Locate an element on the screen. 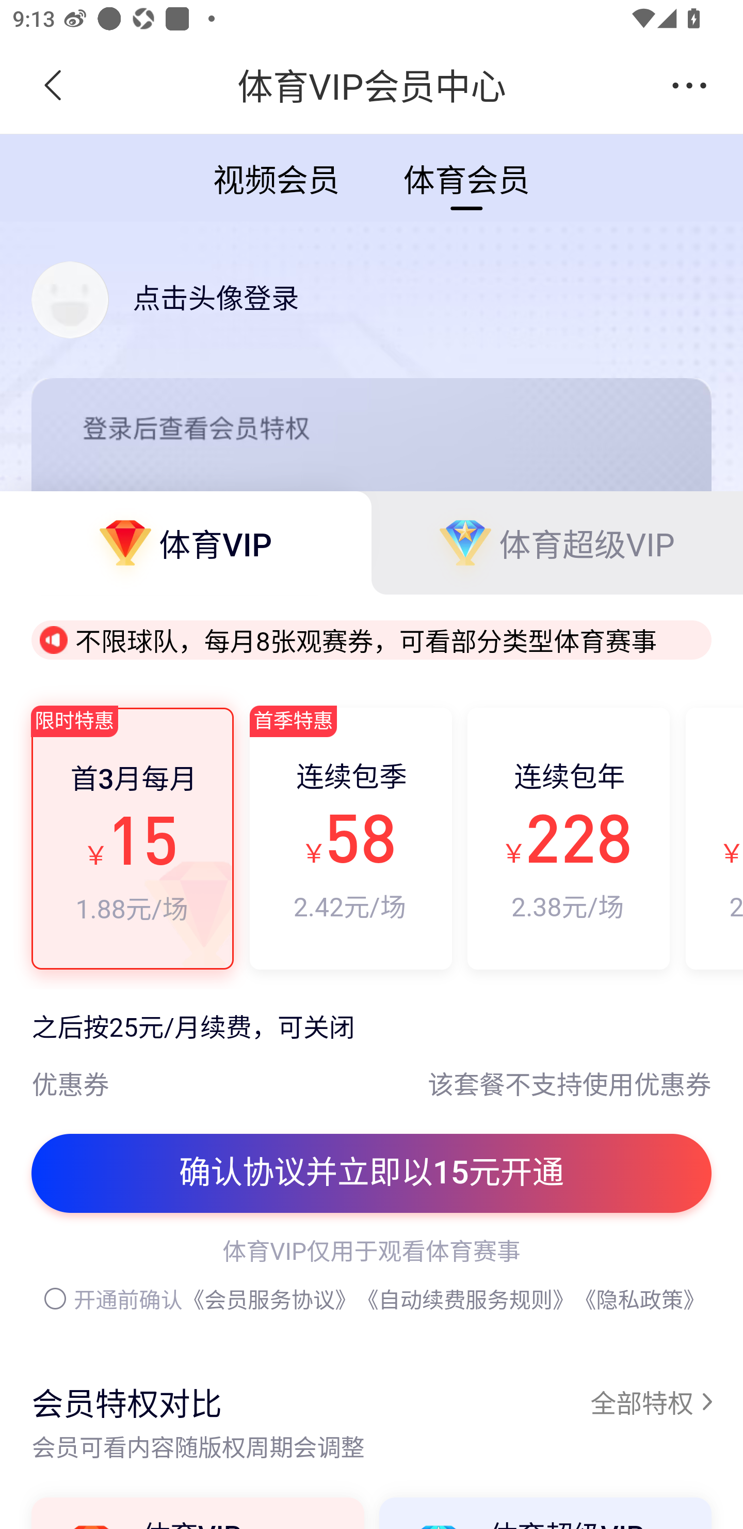 Image resolution: width=743 pixels, height=1529 pixels. vip_sport_svip 体育超级VIP is located at coordinates (557, 542).